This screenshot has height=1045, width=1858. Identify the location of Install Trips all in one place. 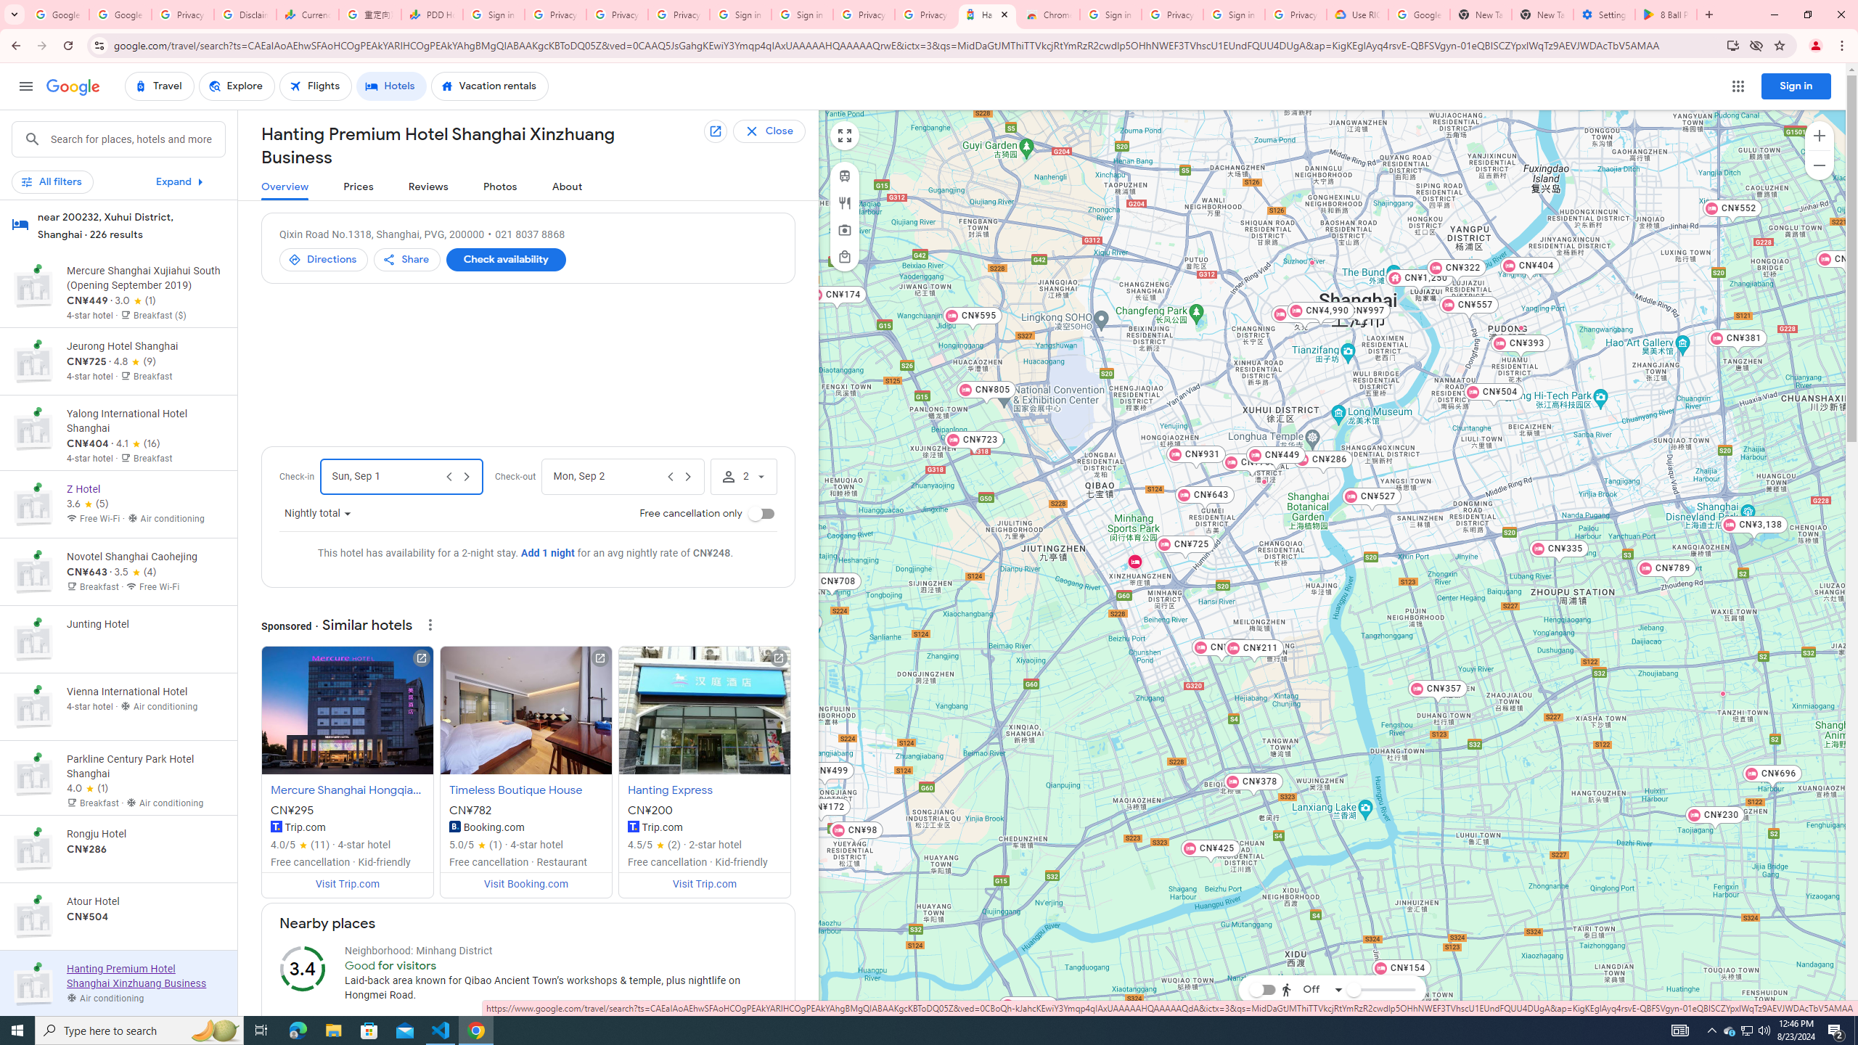
(1733, 45).